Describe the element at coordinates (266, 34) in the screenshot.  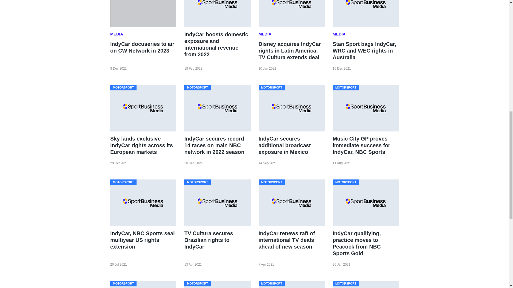
I see `MEDIA` at that location.